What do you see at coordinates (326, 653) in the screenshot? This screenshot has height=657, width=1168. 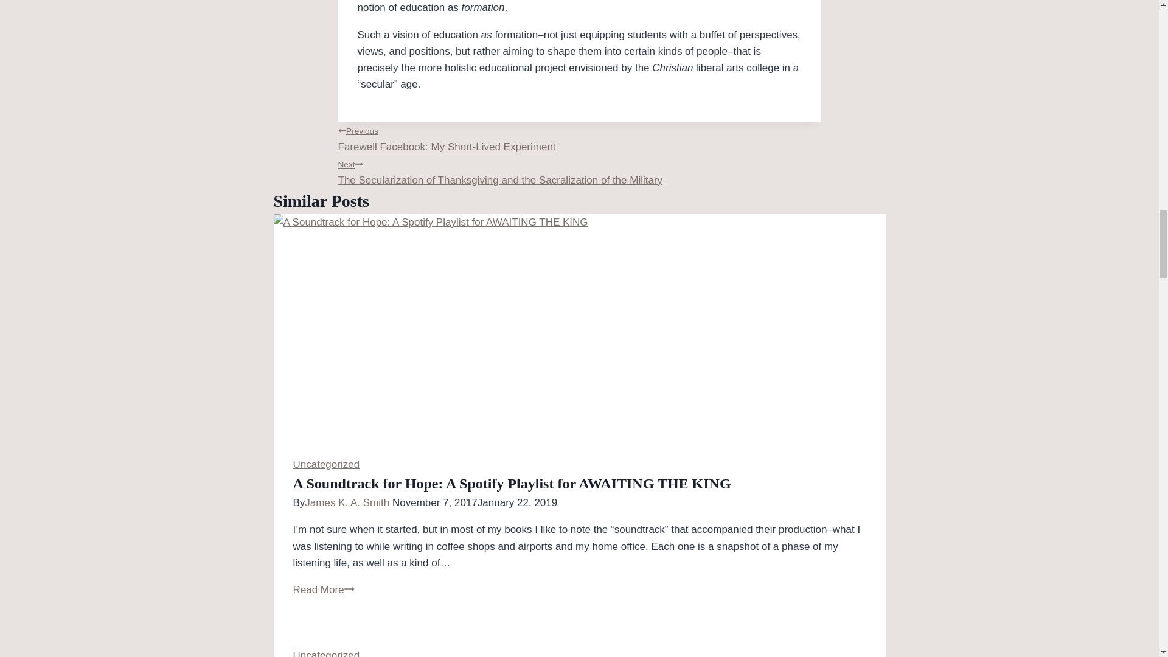 I see `Uncategorized` at bounding box center [326, 653].